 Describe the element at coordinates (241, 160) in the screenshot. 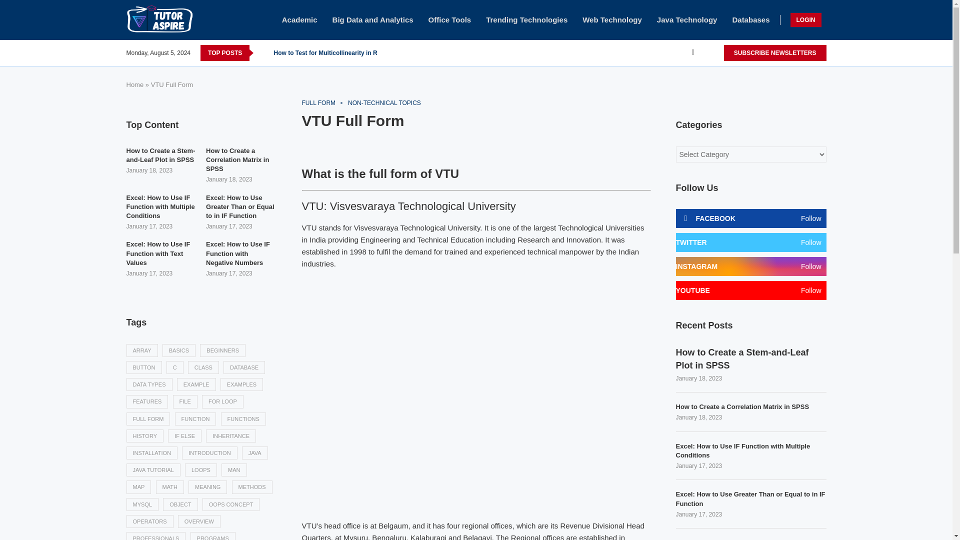

I see `How to Create a Correlation Matrix in SPSS` at that location.